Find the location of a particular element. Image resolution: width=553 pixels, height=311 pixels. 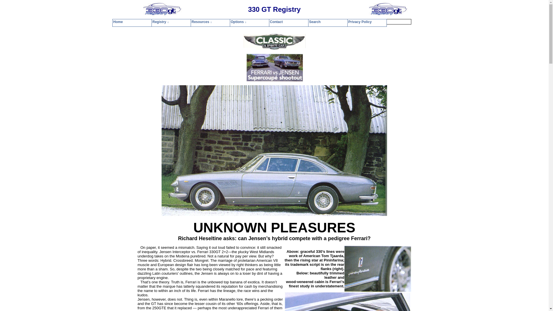

Home is located at coordinates (215, 22).